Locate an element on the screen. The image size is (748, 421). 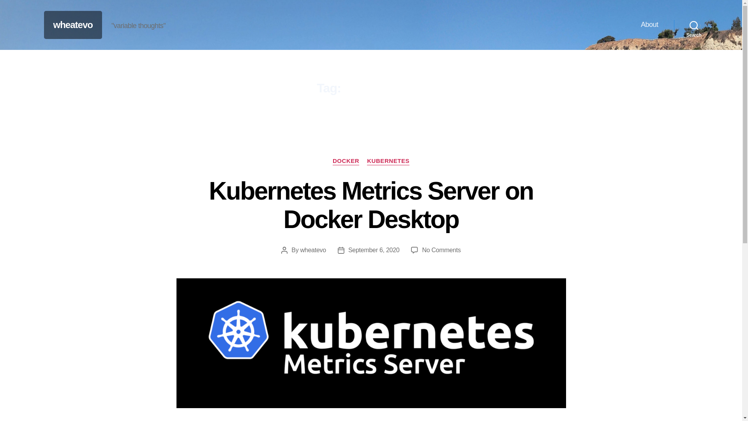
Search is located at coordinates (441, 250).